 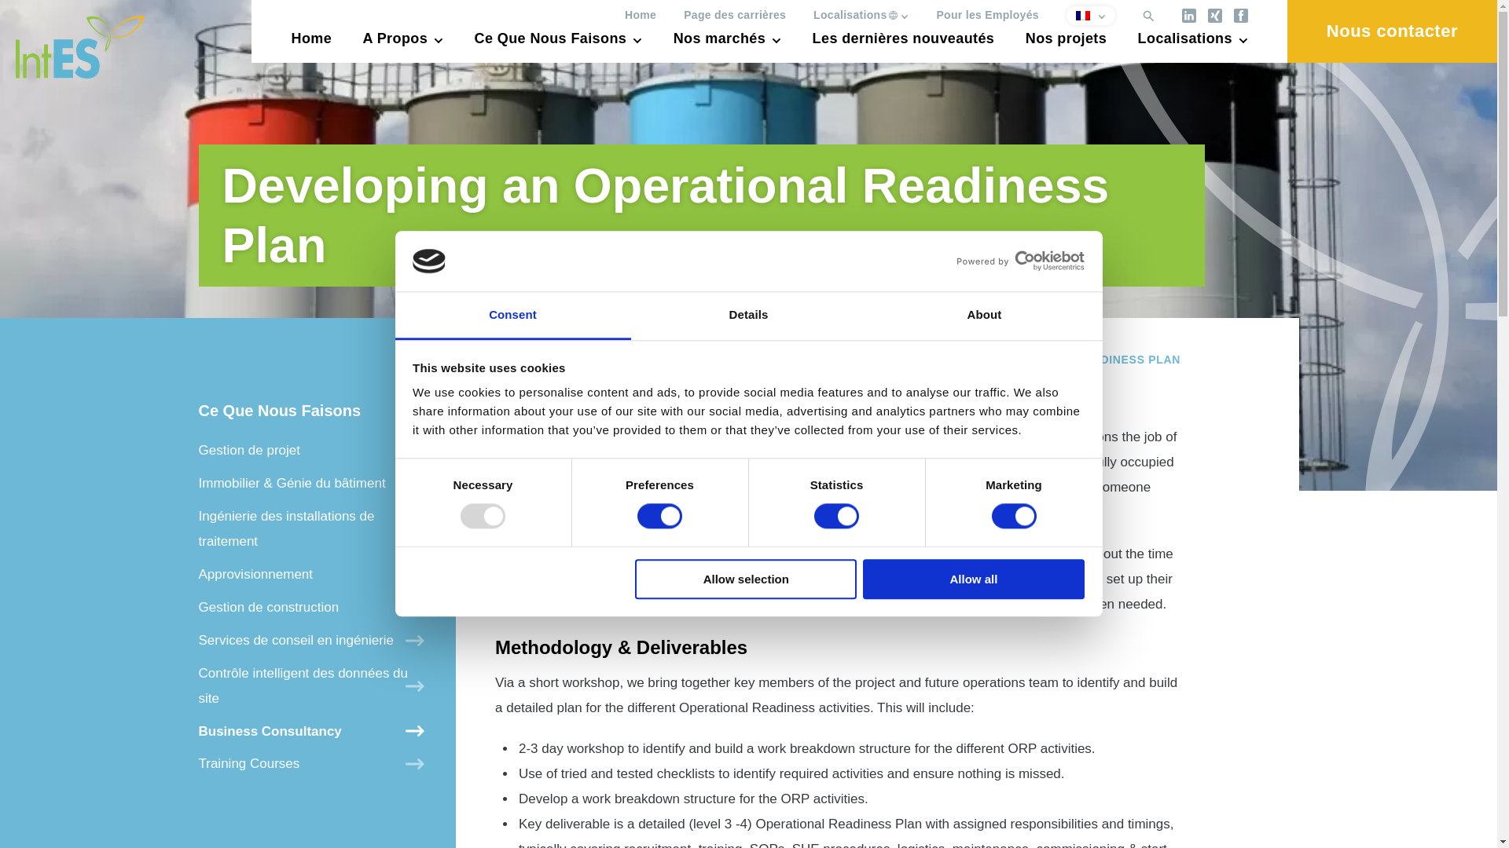 What do you see at coordinates (748, 316) in the screenshot?
I see `Details` at bounding box center [748, 316].